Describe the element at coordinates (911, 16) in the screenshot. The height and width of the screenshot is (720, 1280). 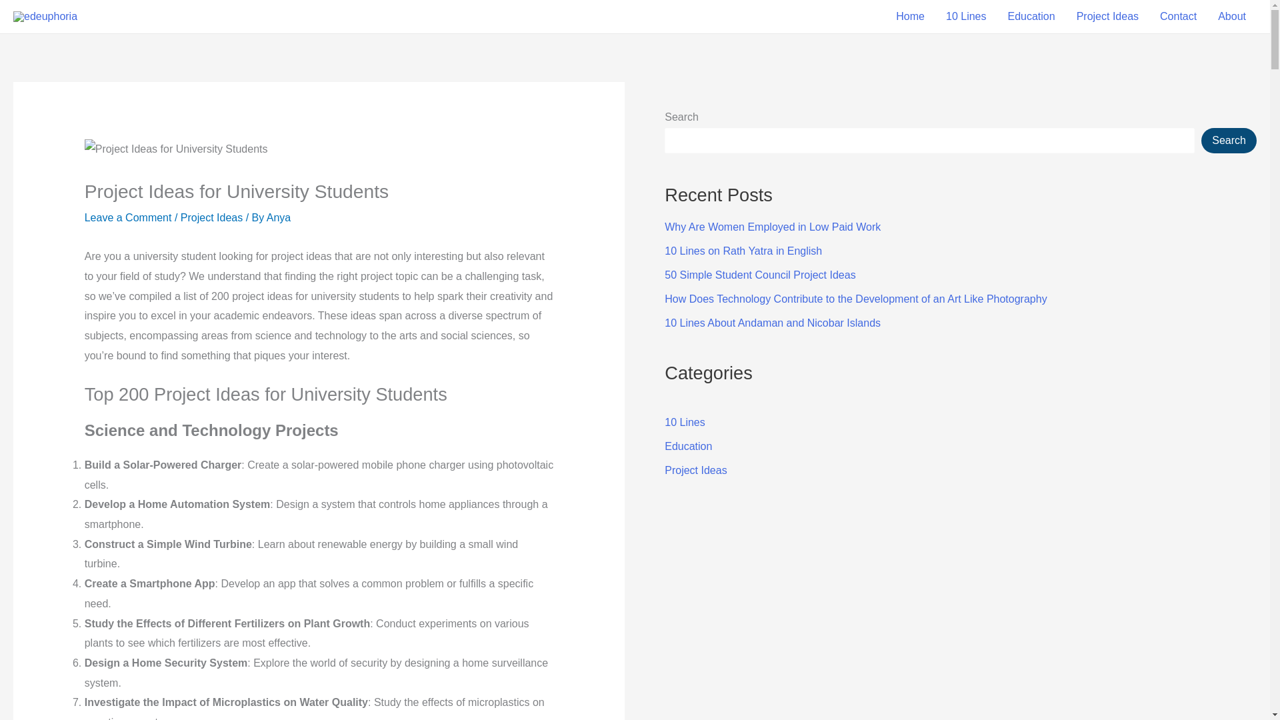
I see `Home` at that location.